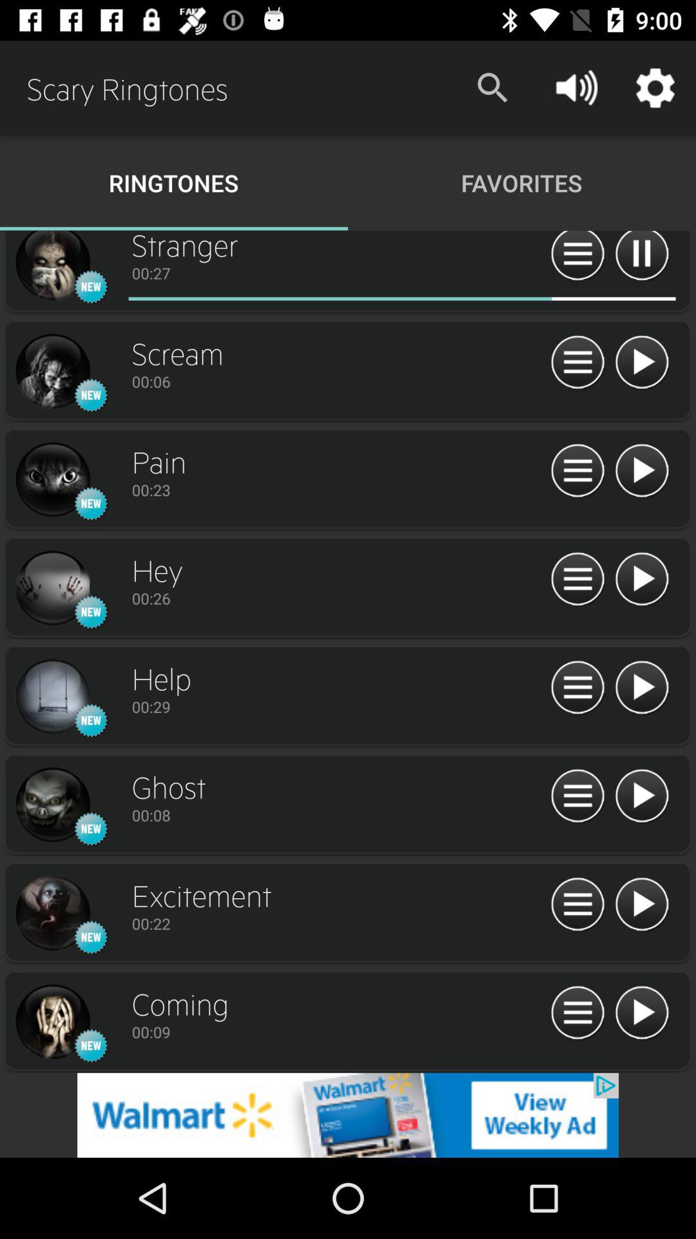 The height and width of the screenshot is (1239, 696). What do you see at coordinates (348, 1115) in the screenshot?
I see `select the add` at bounding box center [348, 1115].